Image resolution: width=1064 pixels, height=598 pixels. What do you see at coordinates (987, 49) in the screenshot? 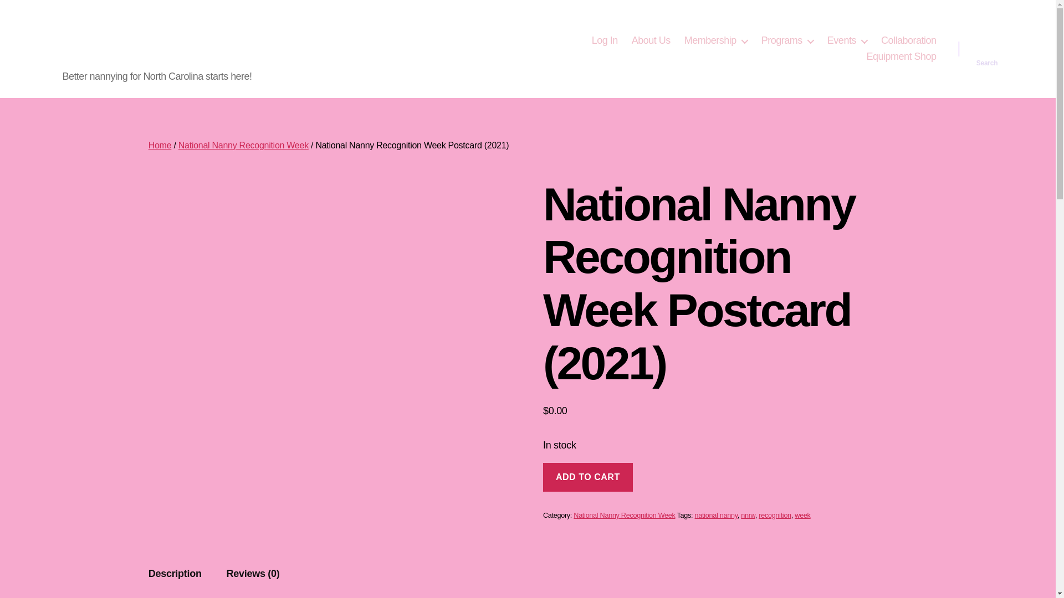
I see `Search` at bounding box center [987, 49].